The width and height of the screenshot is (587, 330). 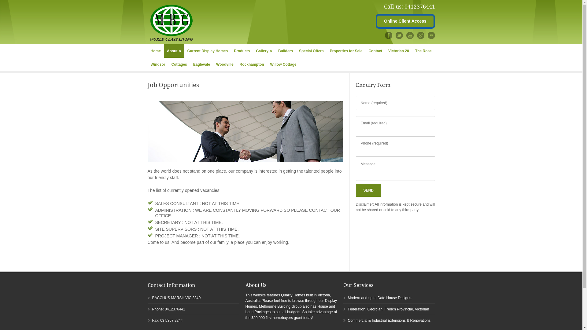 What do you see at coordinates (158, 64) in the screenshot?
I see `Windsor` at bounding box center [158, 64].